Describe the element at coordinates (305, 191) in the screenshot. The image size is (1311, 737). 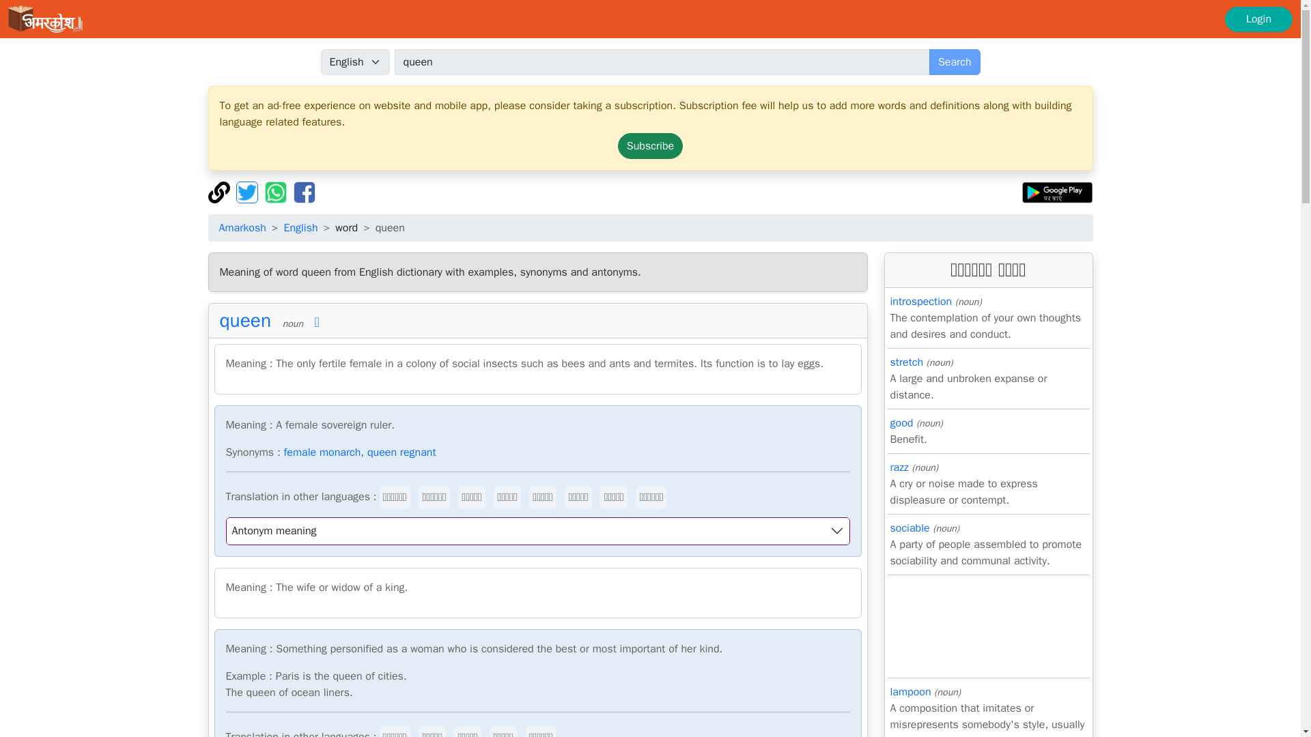
I see `Share on Facebook` at that location.